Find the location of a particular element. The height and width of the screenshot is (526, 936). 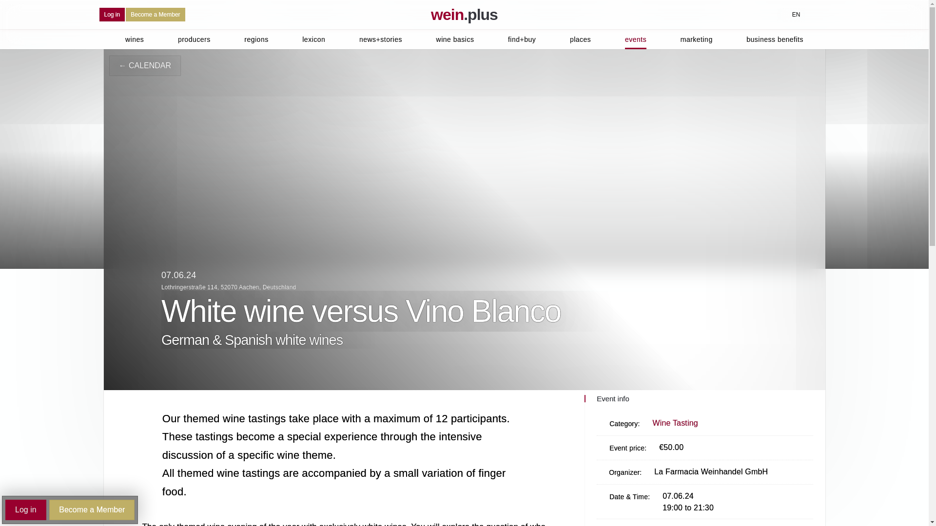

lexicon is located at coordinates (313, 39).